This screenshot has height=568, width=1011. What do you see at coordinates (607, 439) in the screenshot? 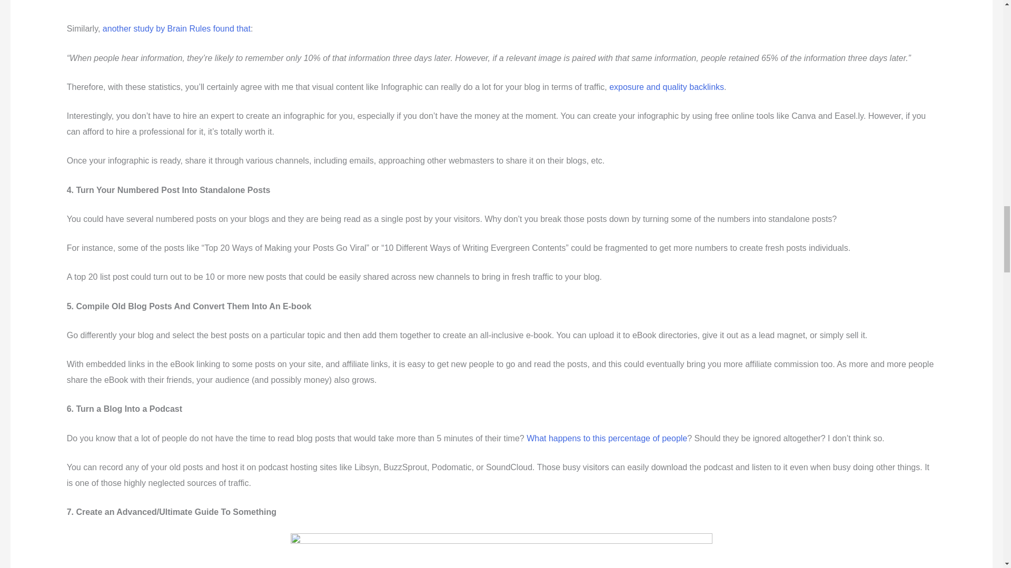
I see `What happens to this percentage of people` at bounding box center [607, 439].